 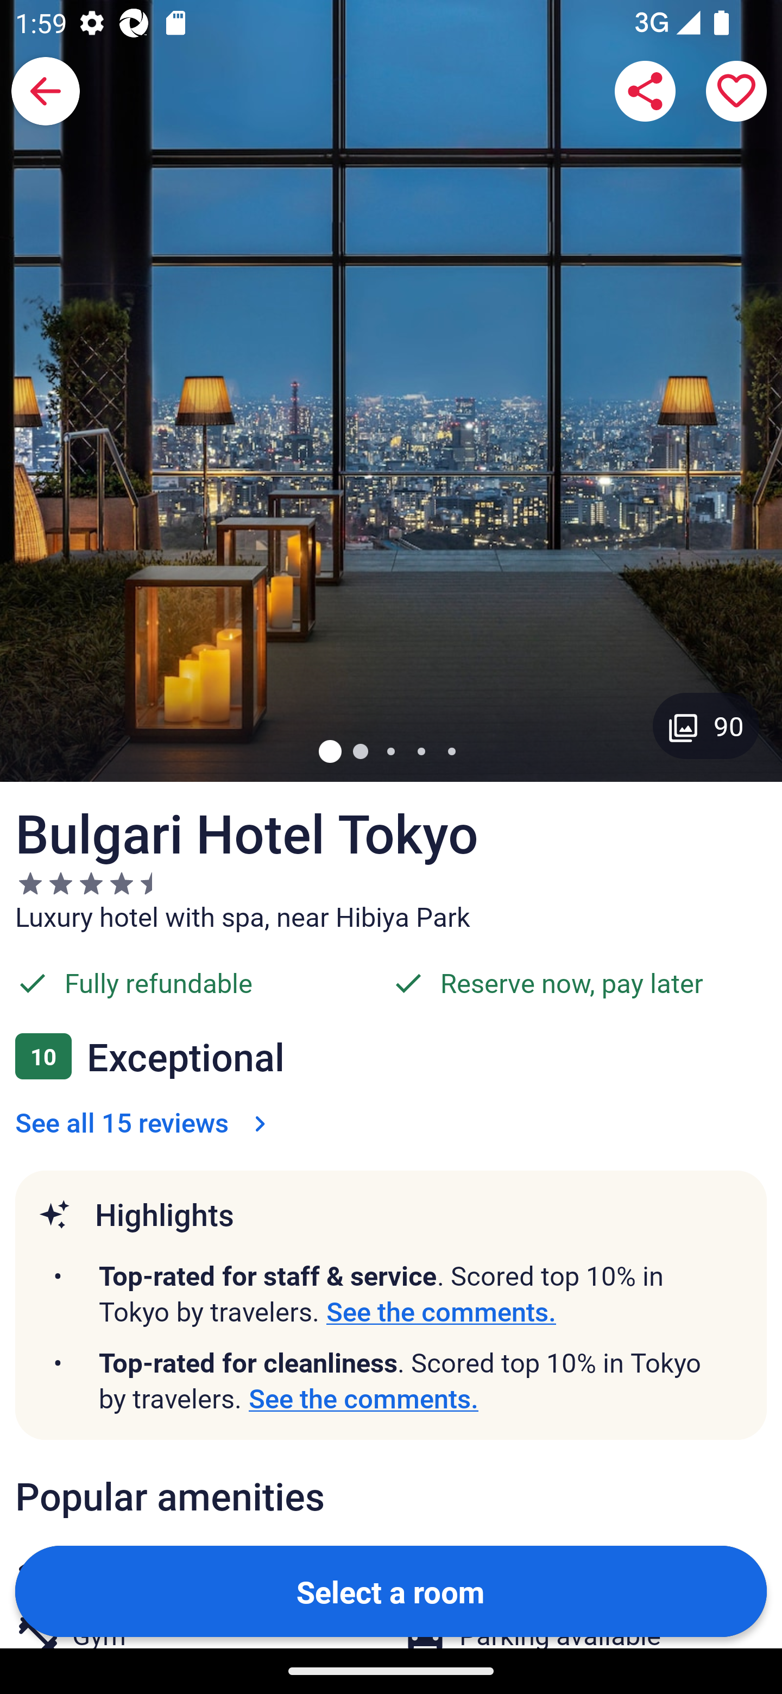 What do you see at coordinates (645, 91) in the screenshot?
I see `Share Bulgari Hotel Tokyo` at bounding box center [645, 91].